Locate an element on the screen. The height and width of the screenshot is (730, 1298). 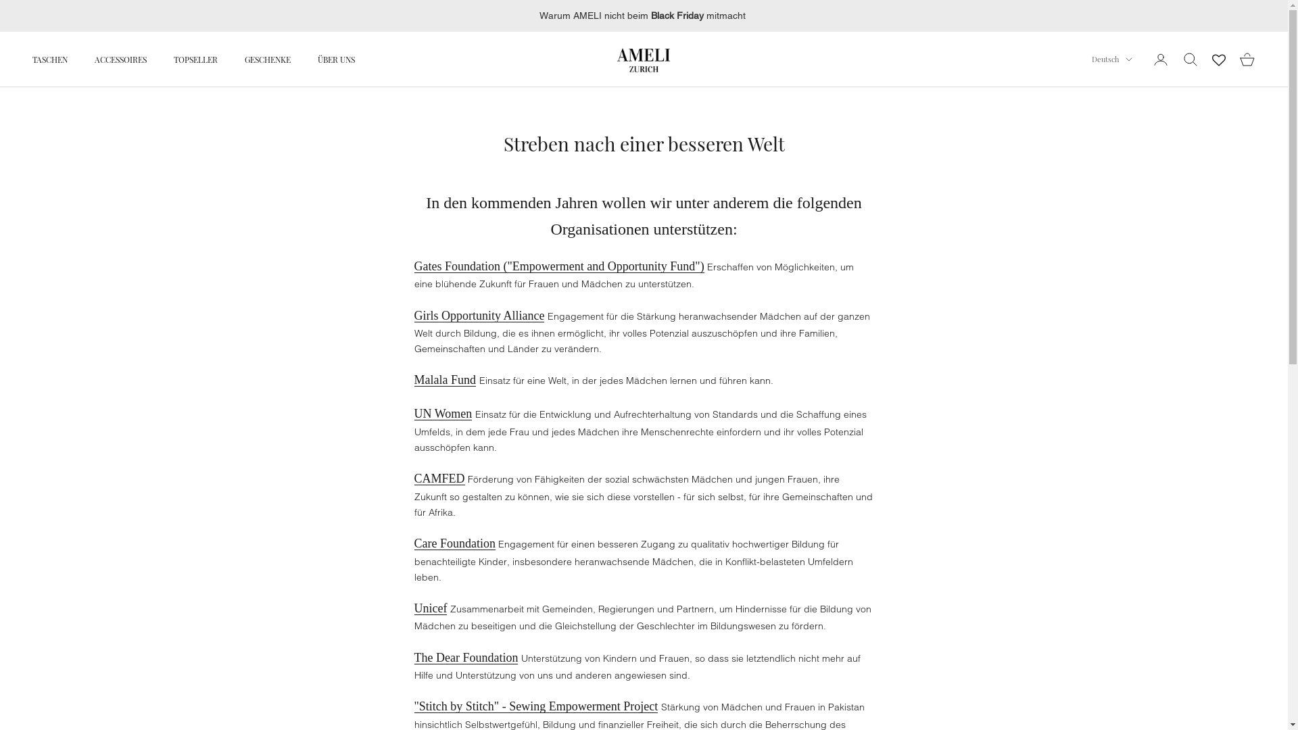
Care Foundation is located at coordinates (454, 543).